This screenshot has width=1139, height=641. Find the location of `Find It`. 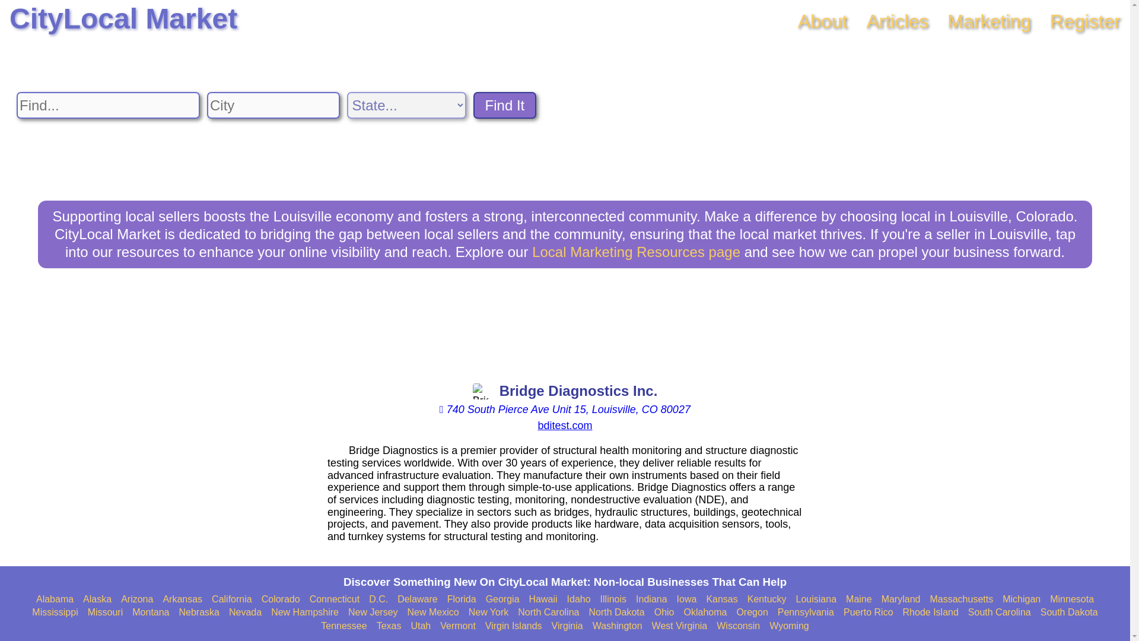

Find It is located at coordinates (505, 105).